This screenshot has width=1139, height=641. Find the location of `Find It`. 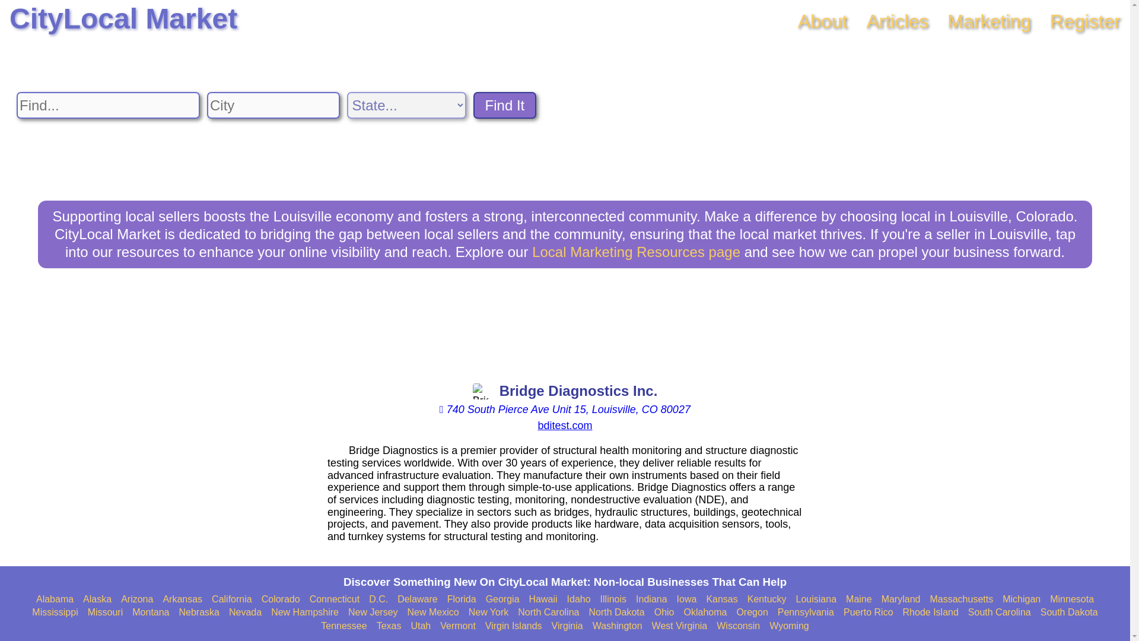

Find It is located at coordinates (505, 105).